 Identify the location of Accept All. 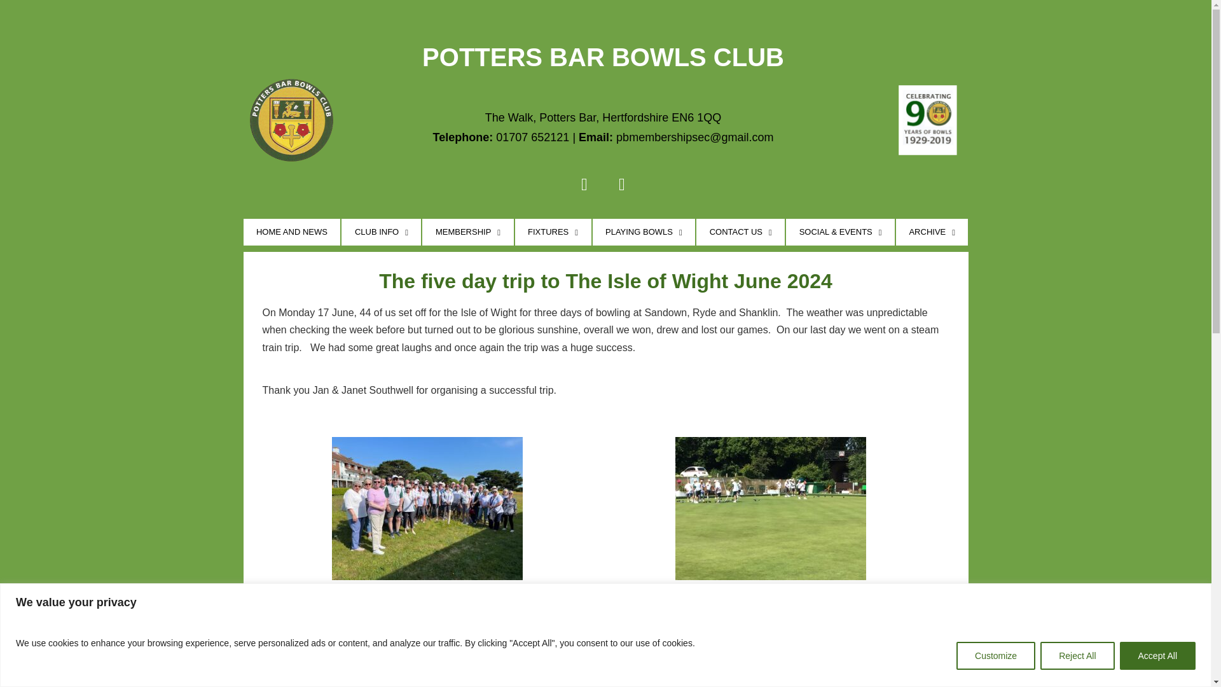
(1157, 655).